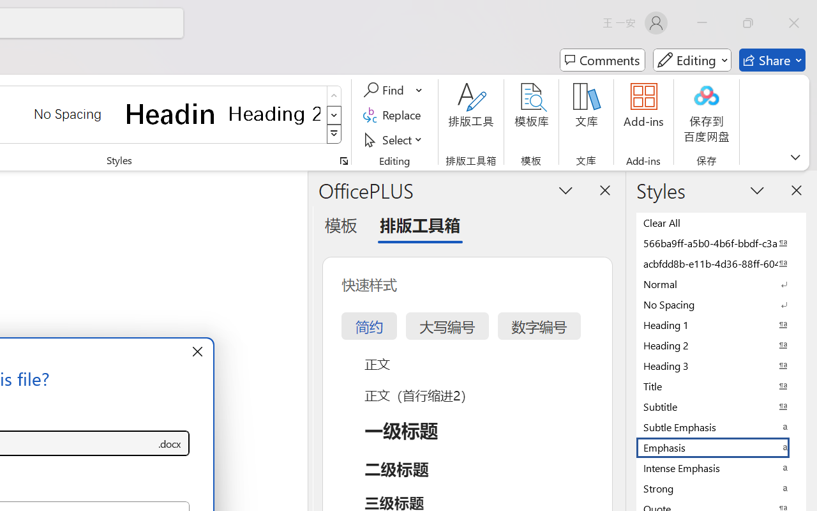 Image resolution: width=817 pixels, height=511 pixels. I want to click on Title, so click(721, 386).